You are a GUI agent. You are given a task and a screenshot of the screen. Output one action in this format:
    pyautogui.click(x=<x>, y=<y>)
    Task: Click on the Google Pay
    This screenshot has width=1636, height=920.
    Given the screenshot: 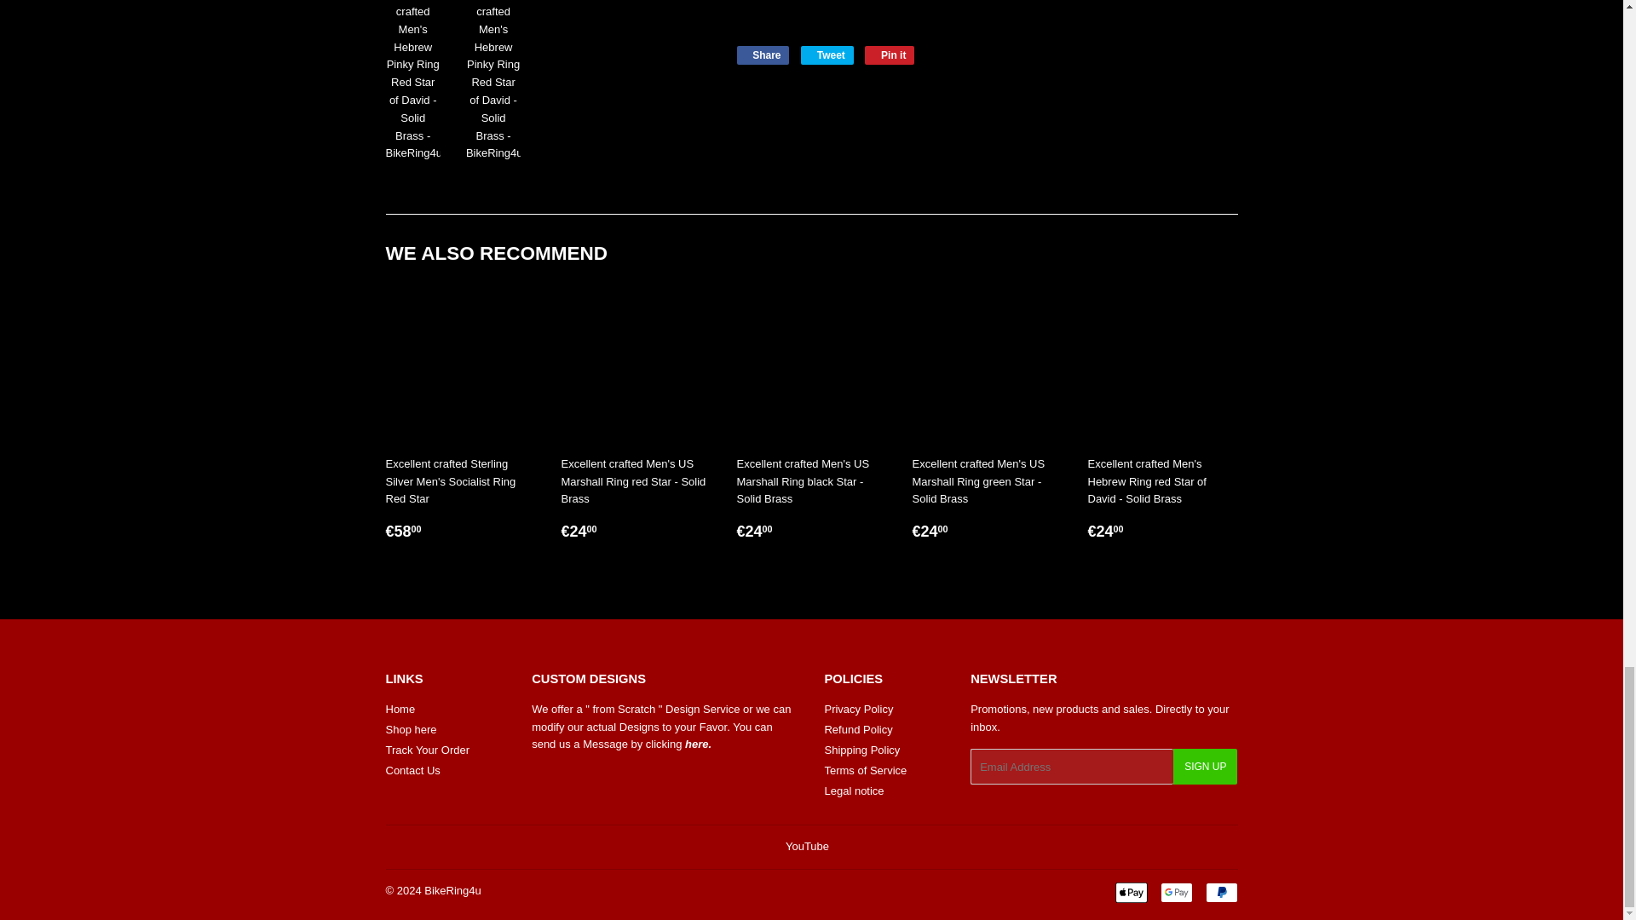 What is the action you would take?
    pyautogui.click(x=827, y=55)
    